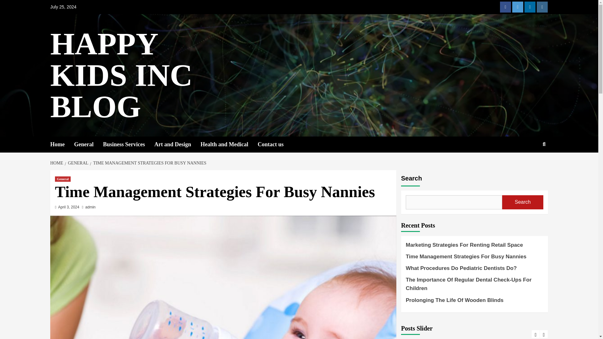 The image size is (603, 339). I want to click on Contact us, so click(275, 144).